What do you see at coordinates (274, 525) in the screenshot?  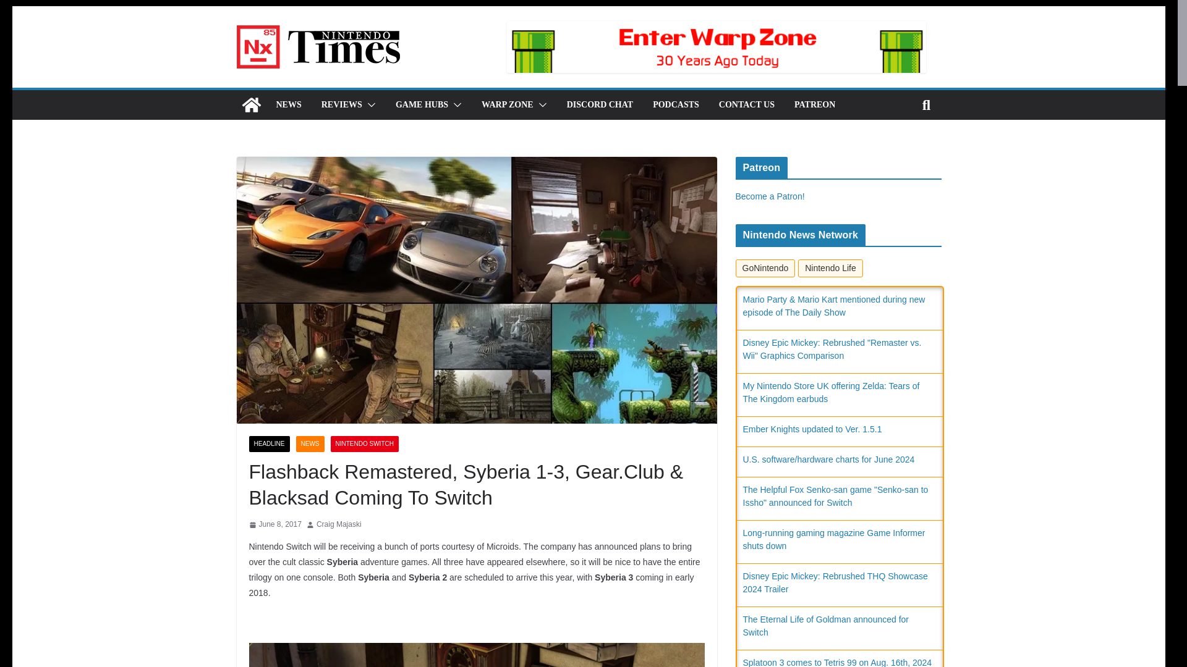 I see `9:05 PM` at bounding box center [274, 525].